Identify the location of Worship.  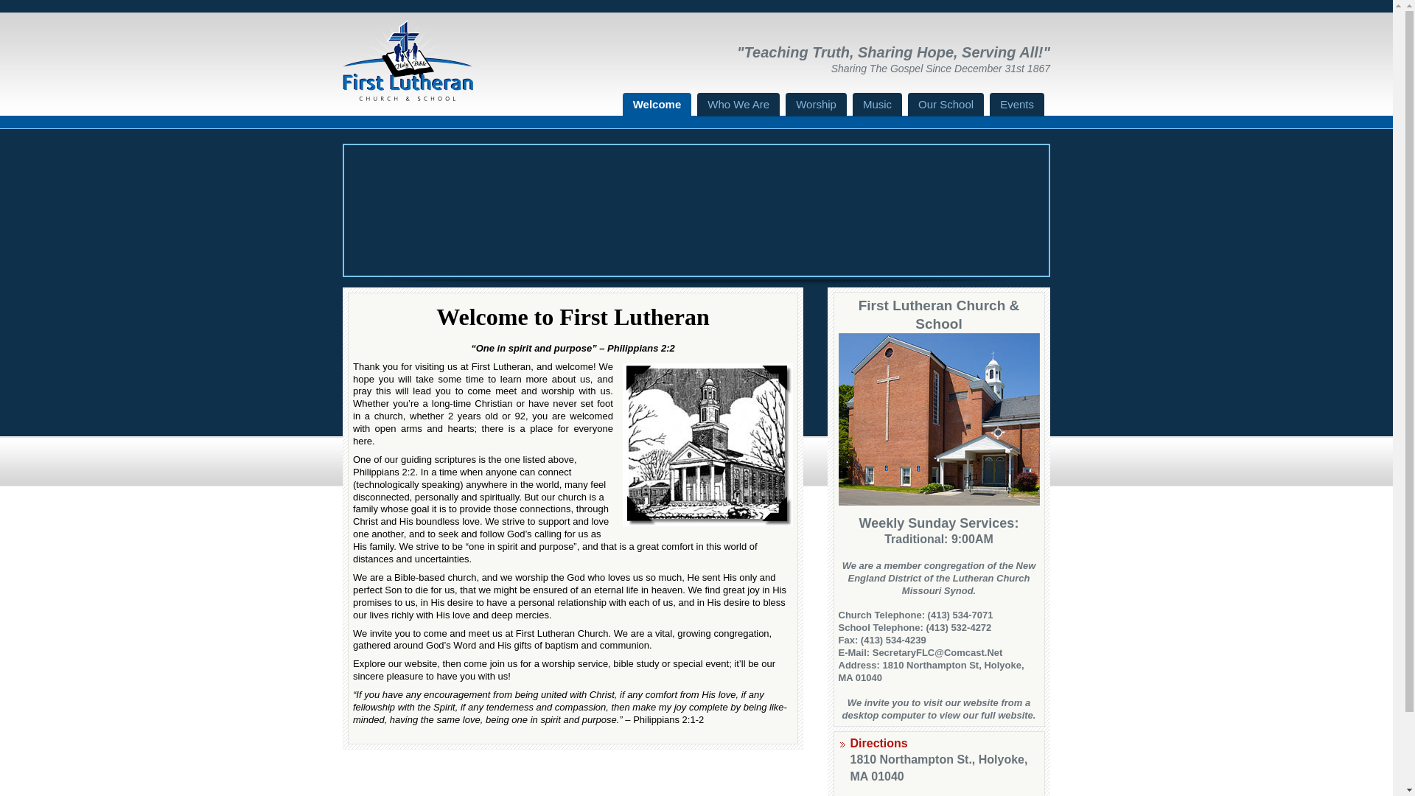
(815, 105).